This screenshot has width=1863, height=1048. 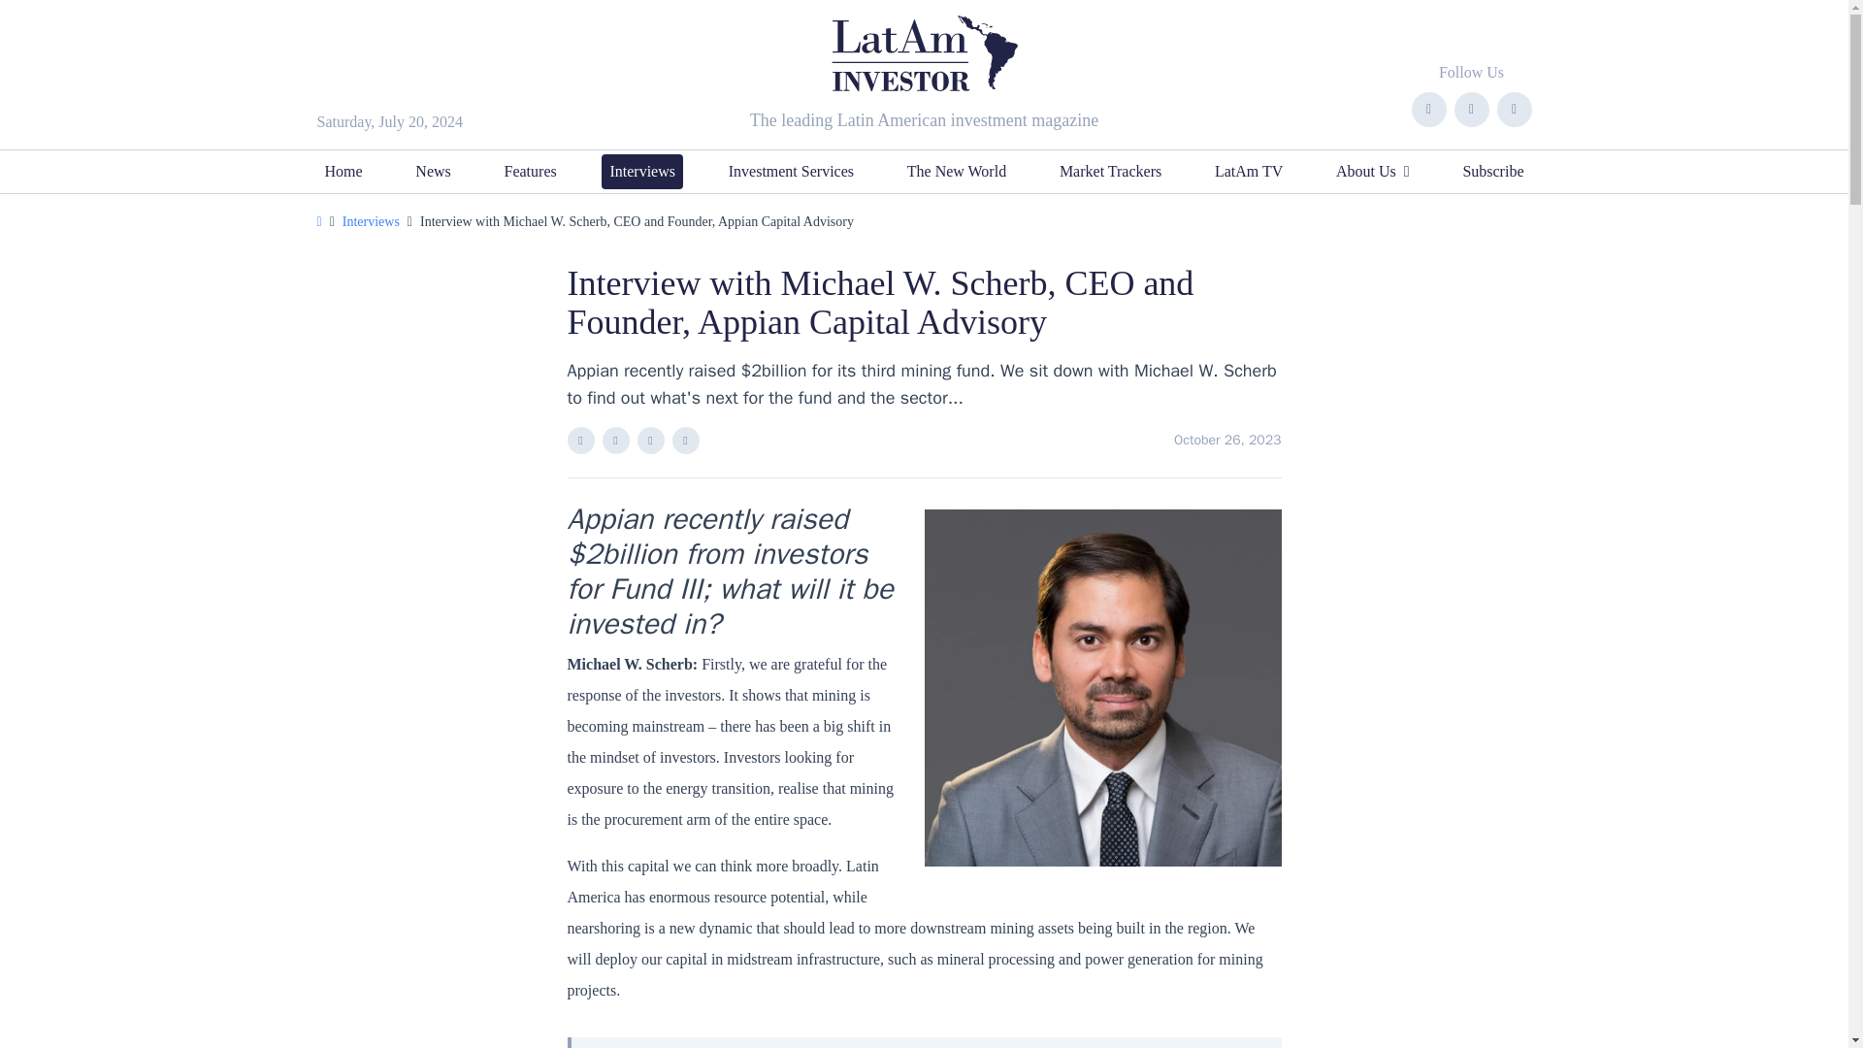 I want to click on Interviews, so click(x=642, y=171).